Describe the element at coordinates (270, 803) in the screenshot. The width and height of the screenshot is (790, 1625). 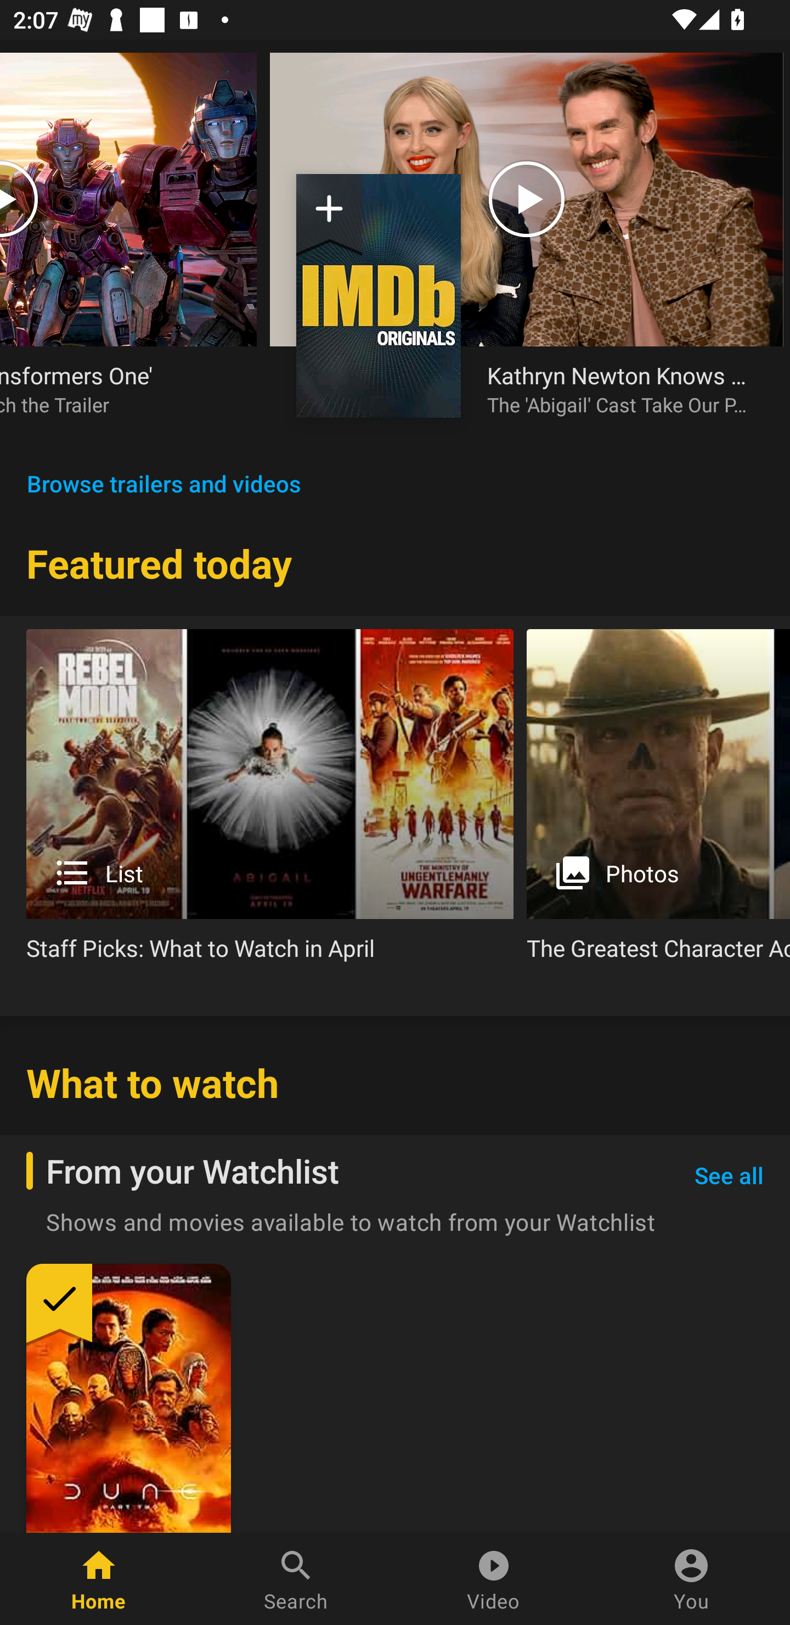
I see `List Staff Picks: What to Watch in April` at that location.